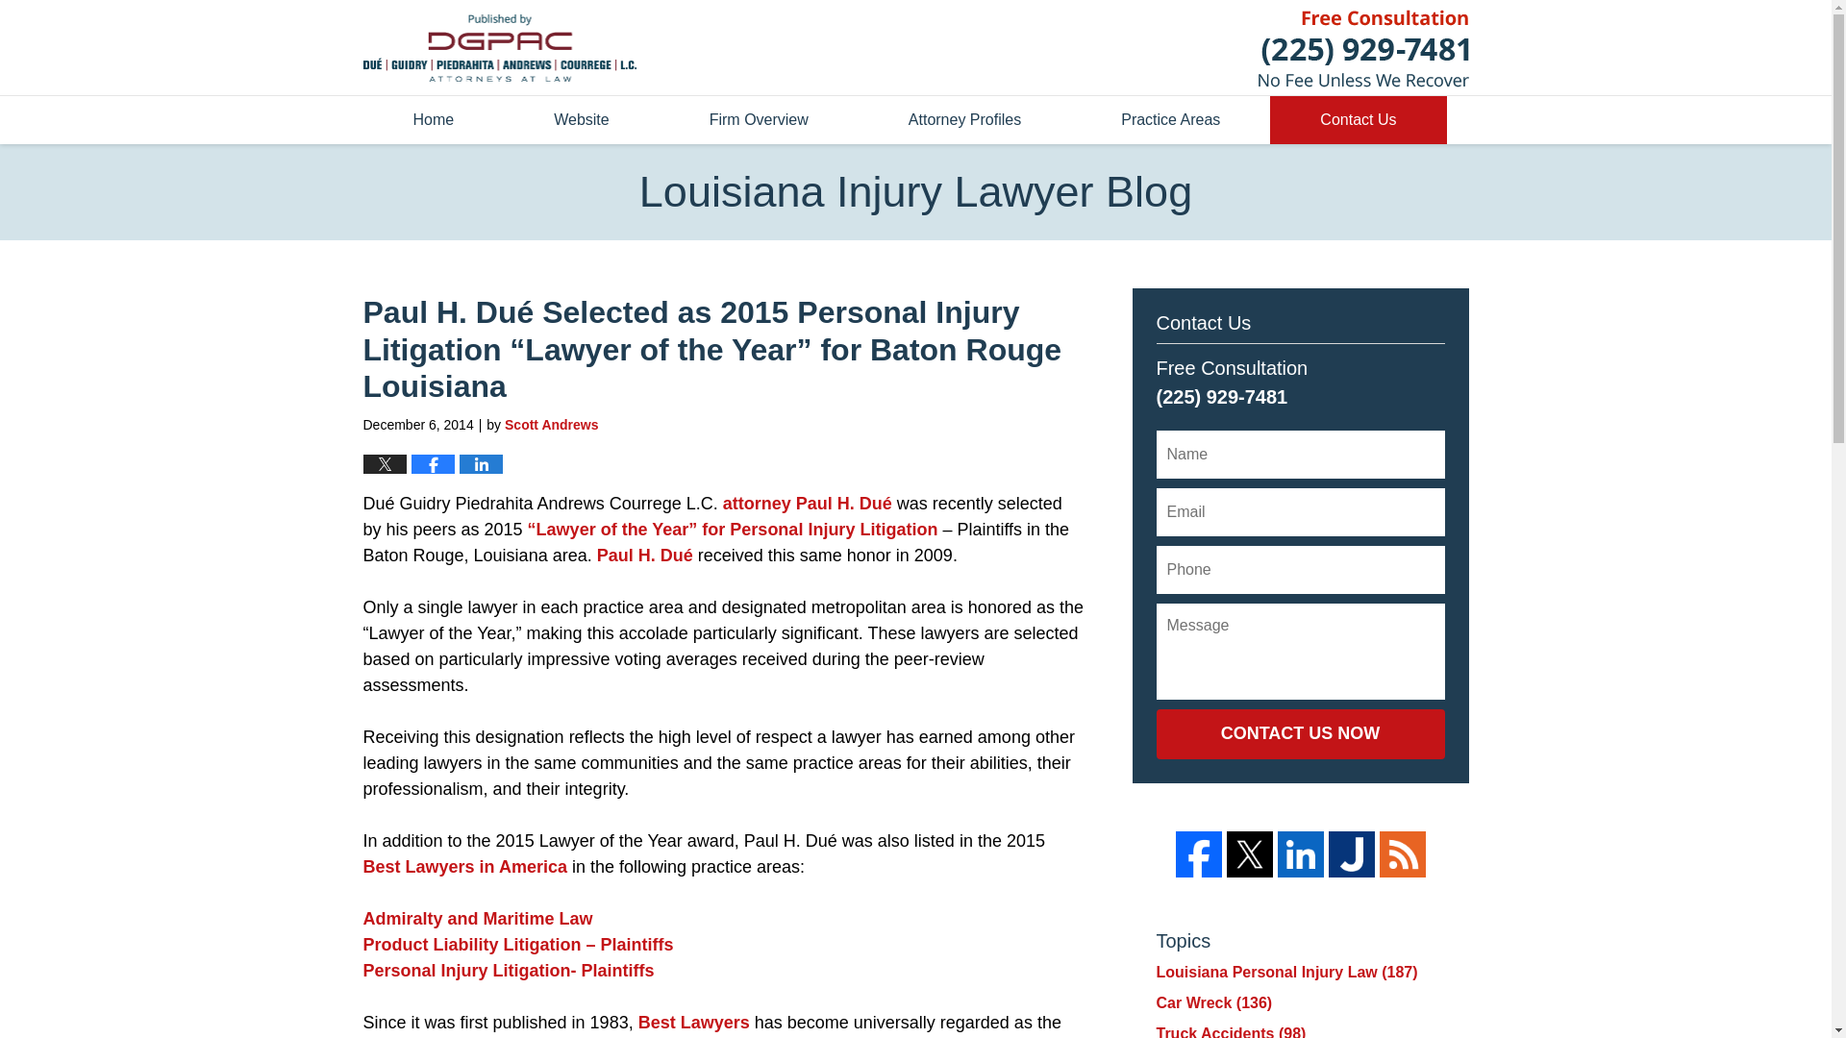 The width and height of the screenshot is (1846, 1038). I want to click on Home, so click(434, 120).